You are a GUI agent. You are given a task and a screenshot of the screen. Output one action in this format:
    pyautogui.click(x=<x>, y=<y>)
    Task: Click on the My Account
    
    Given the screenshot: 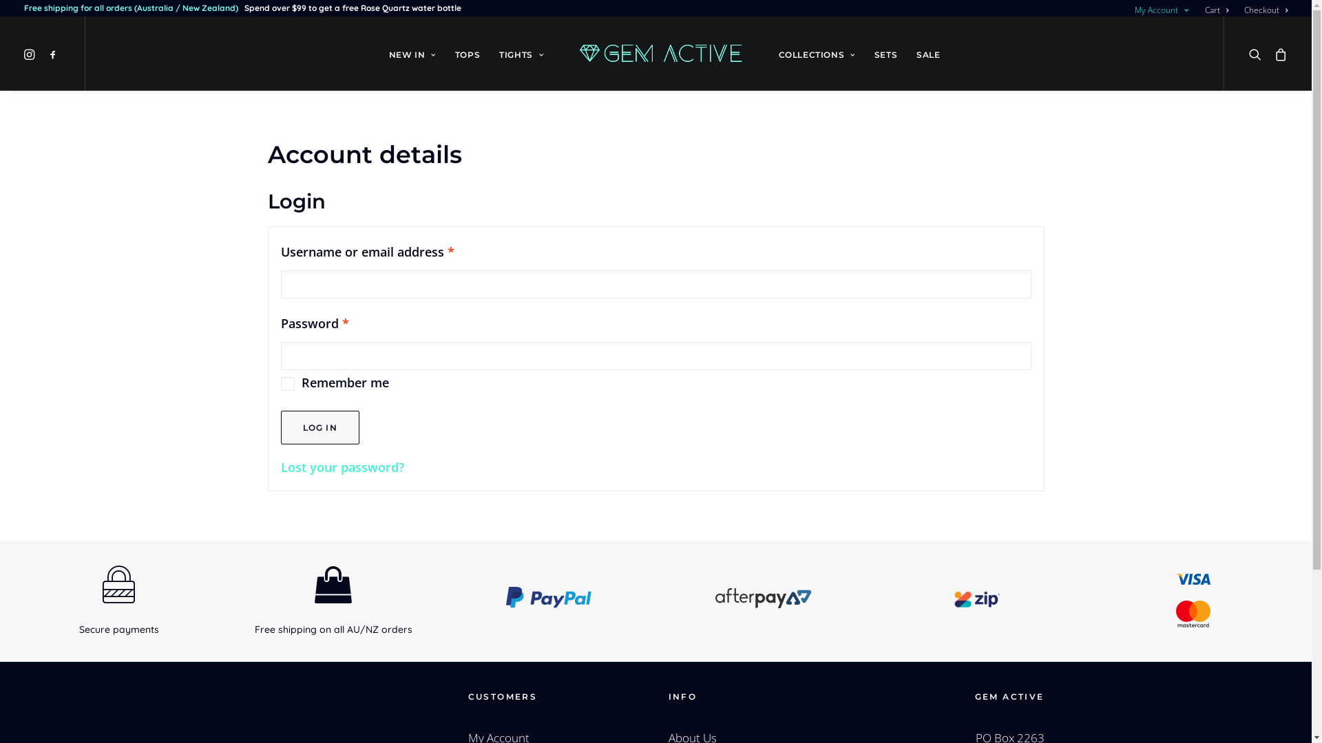 What is the action you would take?
    pyautogui.click(x=1165, y=10)
    